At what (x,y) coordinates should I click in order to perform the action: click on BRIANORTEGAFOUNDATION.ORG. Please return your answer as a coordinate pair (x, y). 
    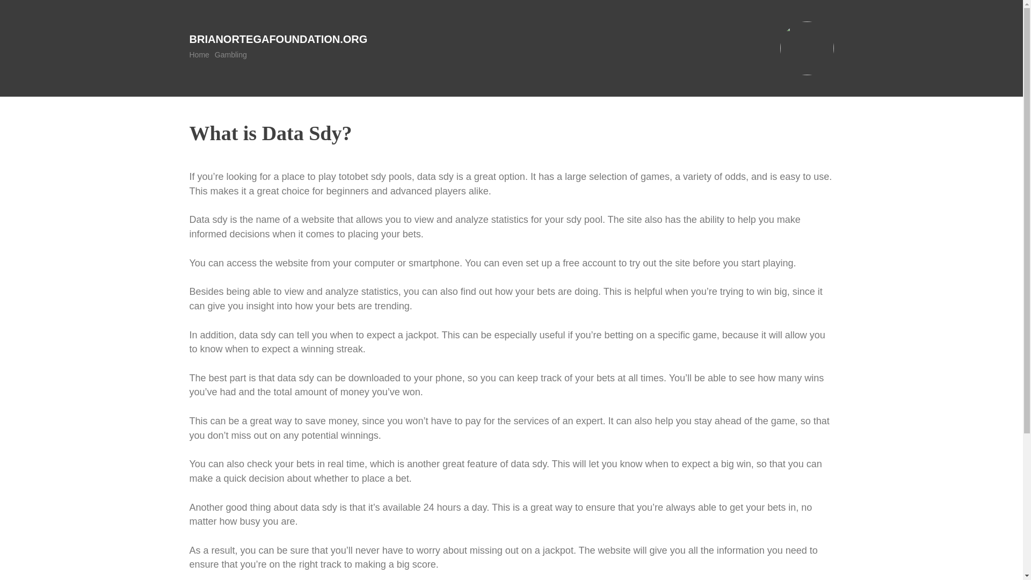
    Looking at the image, I should click on (278, 39).